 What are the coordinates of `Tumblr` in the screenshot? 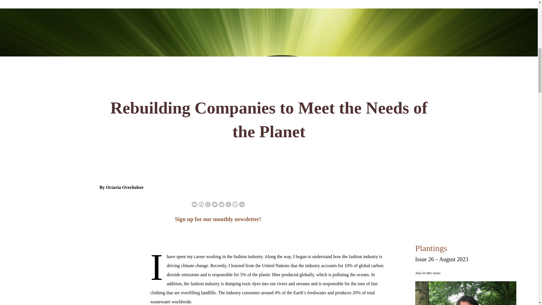 It's located at (228, 204).